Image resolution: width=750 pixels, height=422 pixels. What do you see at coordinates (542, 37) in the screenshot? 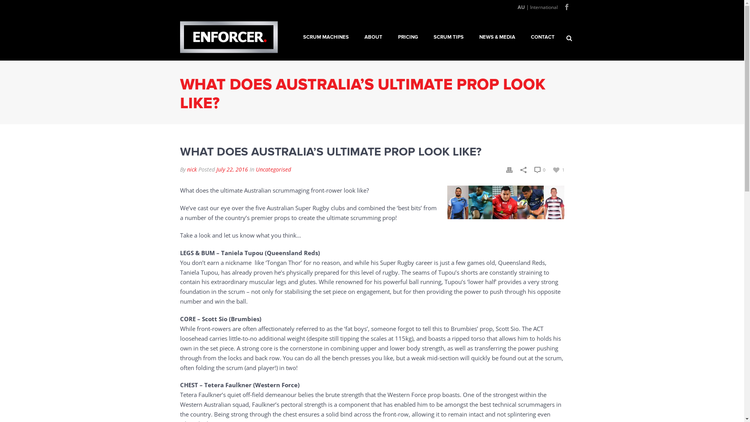
I see `CONTACT` at bounding box center [542, 37].